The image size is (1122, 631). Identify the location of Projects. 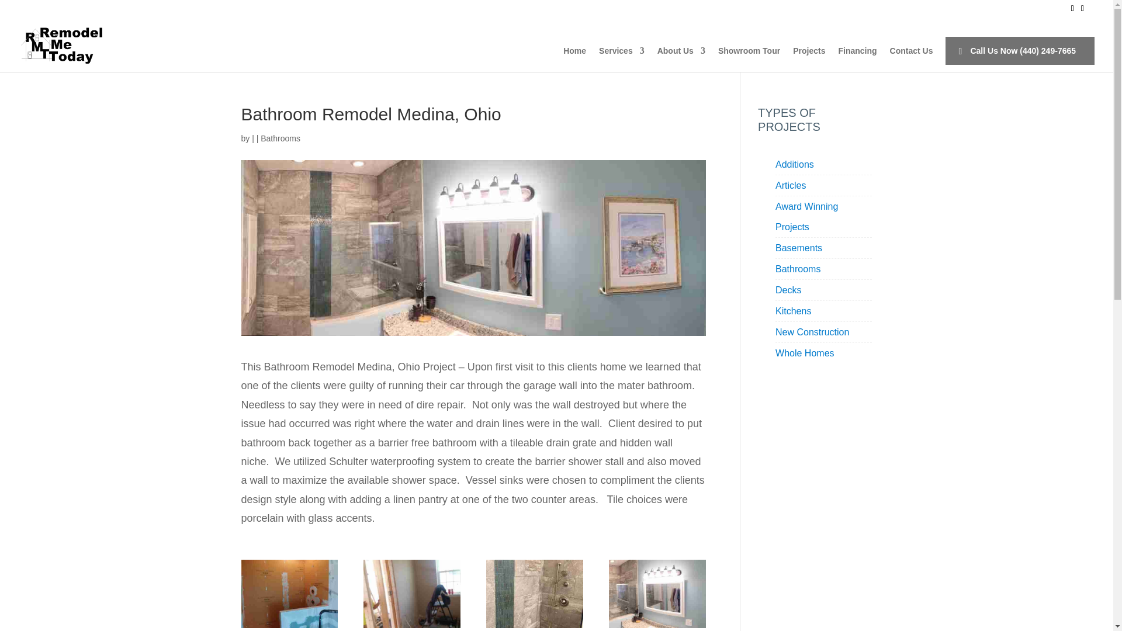
(809, 60).